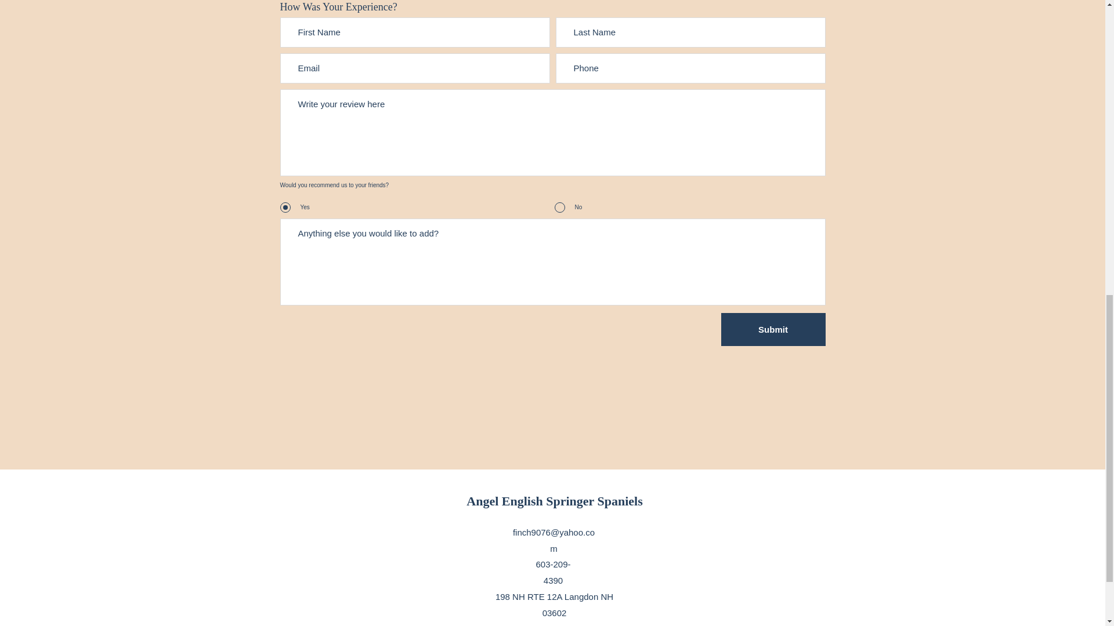 The width and height of the screenshot is (1114, 626). Describe the element at coordinates (555, 501) in the screenshot. I see `Angel English Springer Spaniels` at that location.